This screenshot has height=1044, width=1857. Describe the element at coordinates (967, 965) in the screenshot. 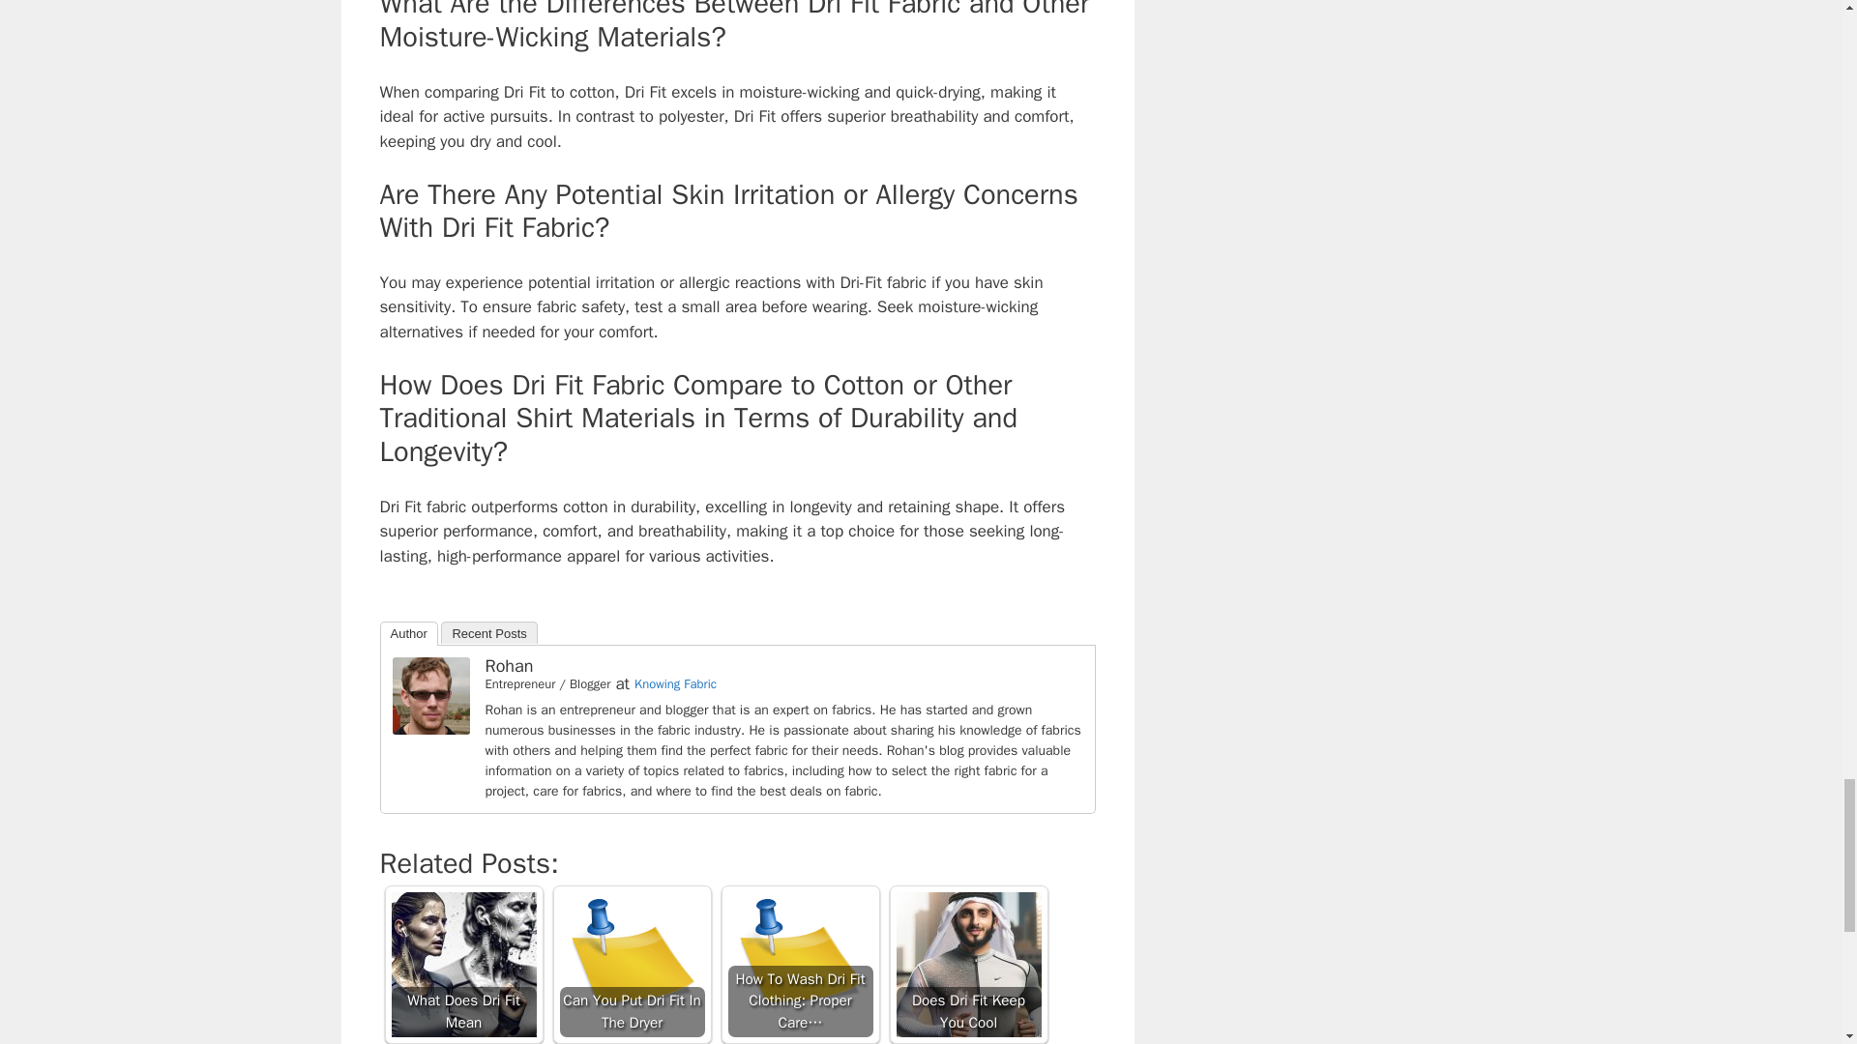

I see `Does Dri Fit Keep You Cool` at that location.